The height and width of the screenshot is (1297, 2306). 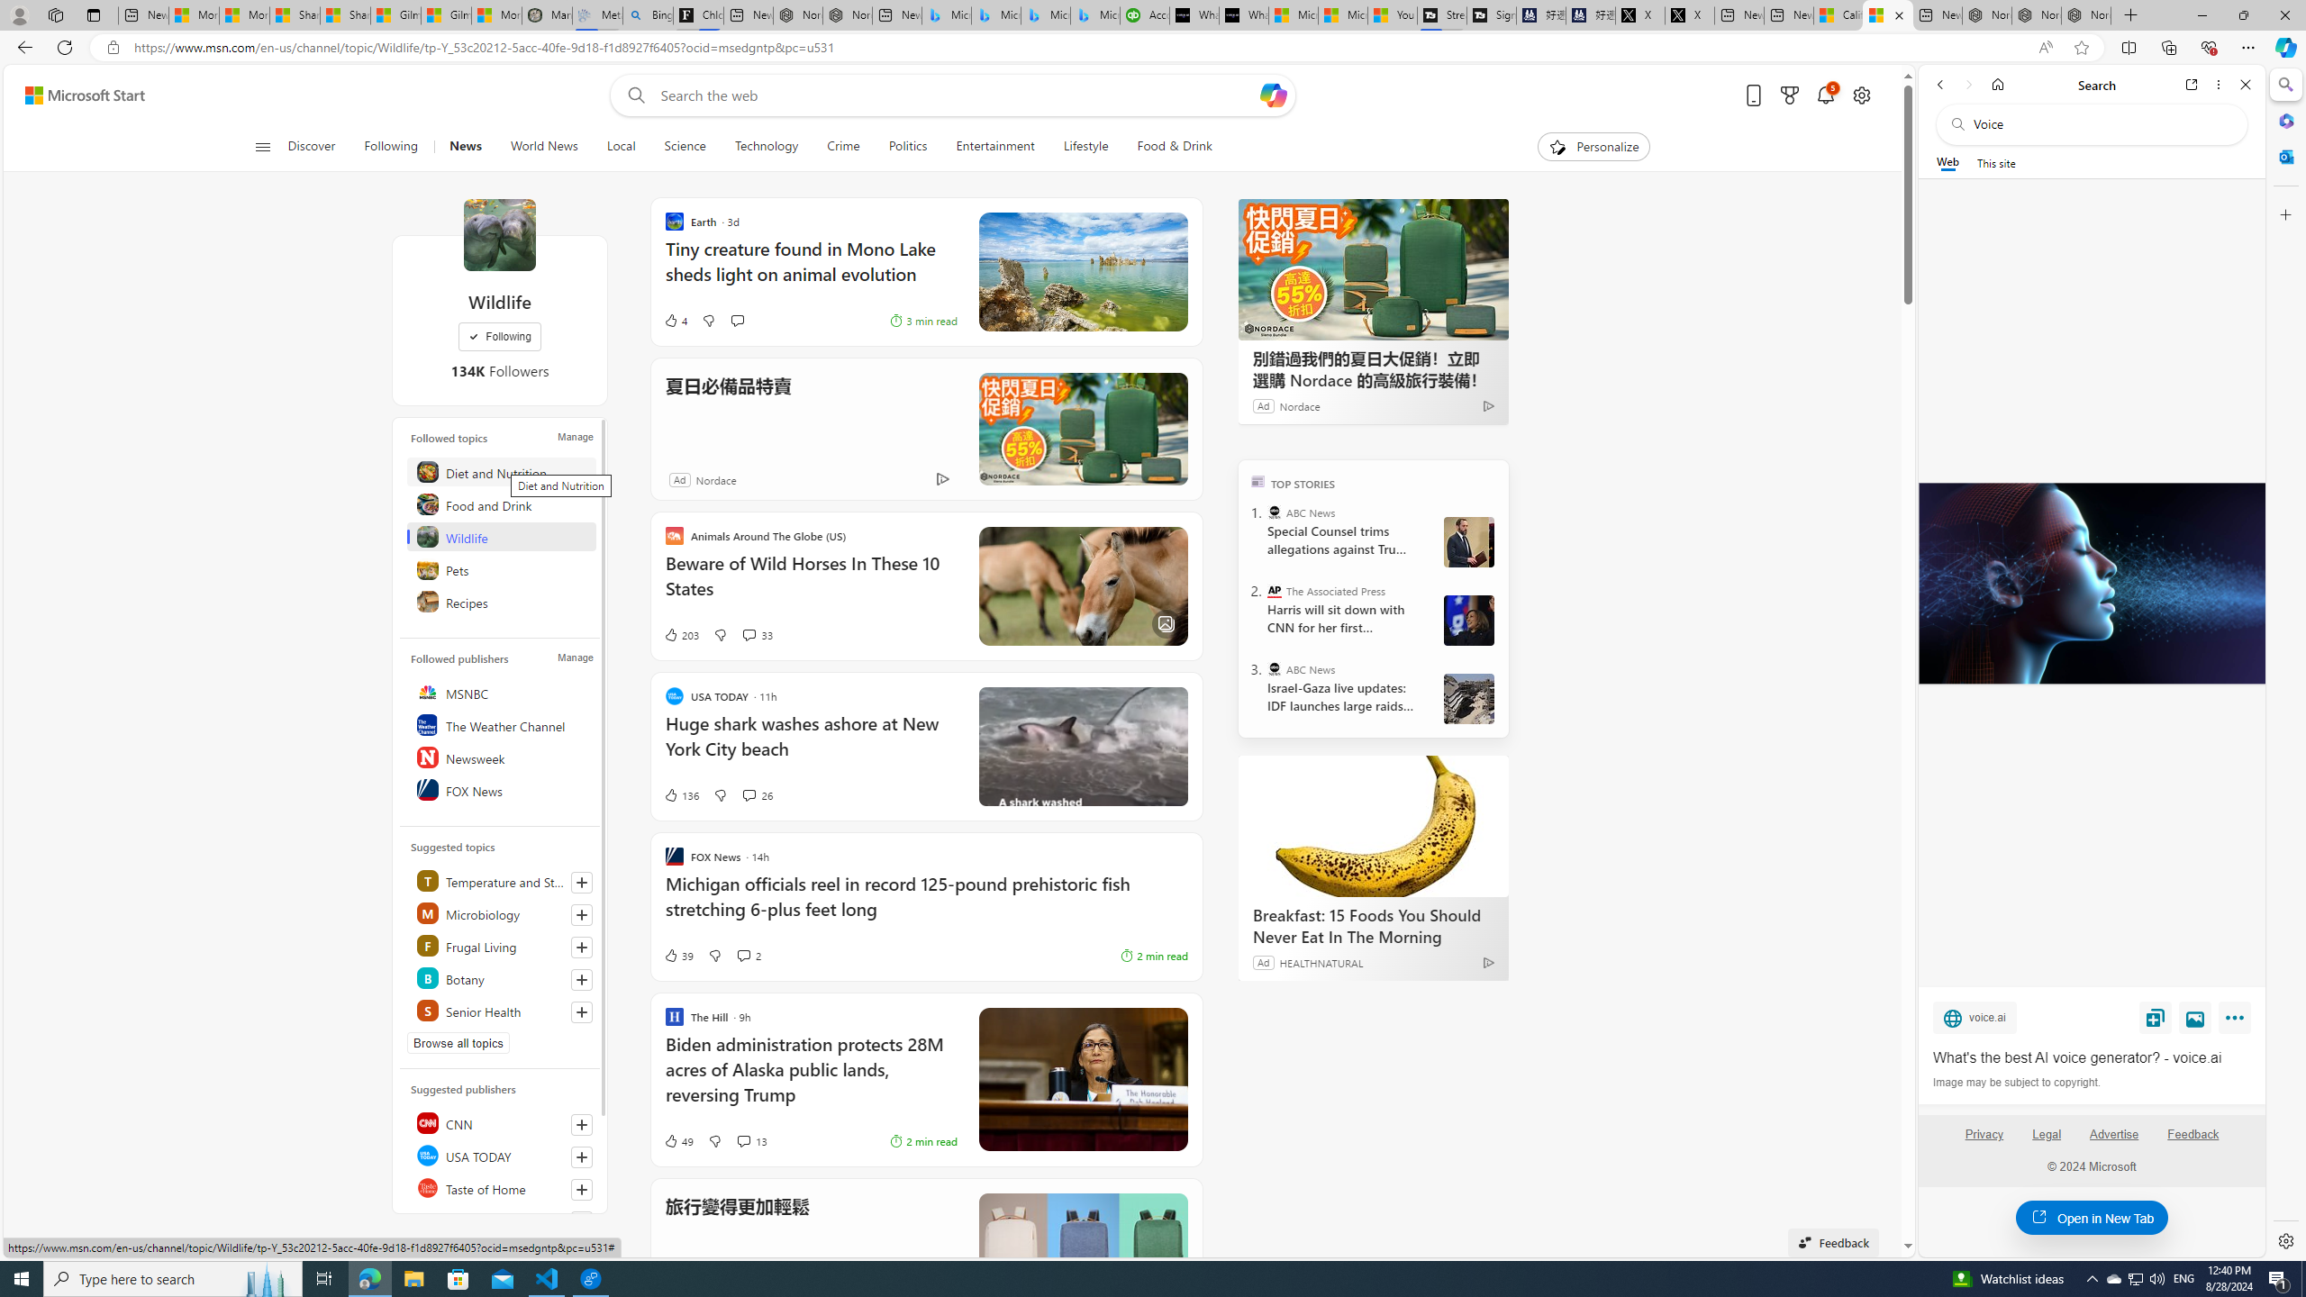 What do you see at coordinates (2238, 1021) in the screenshot?
I see `More` at bounding box center [2238, 1021].